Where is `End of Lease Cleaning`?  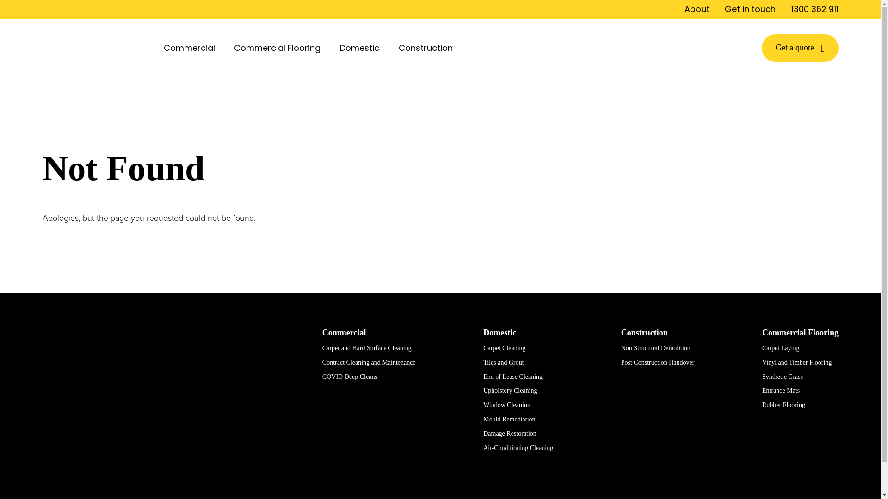 End of Lease Cleaning is located at coordinates (513, 377).